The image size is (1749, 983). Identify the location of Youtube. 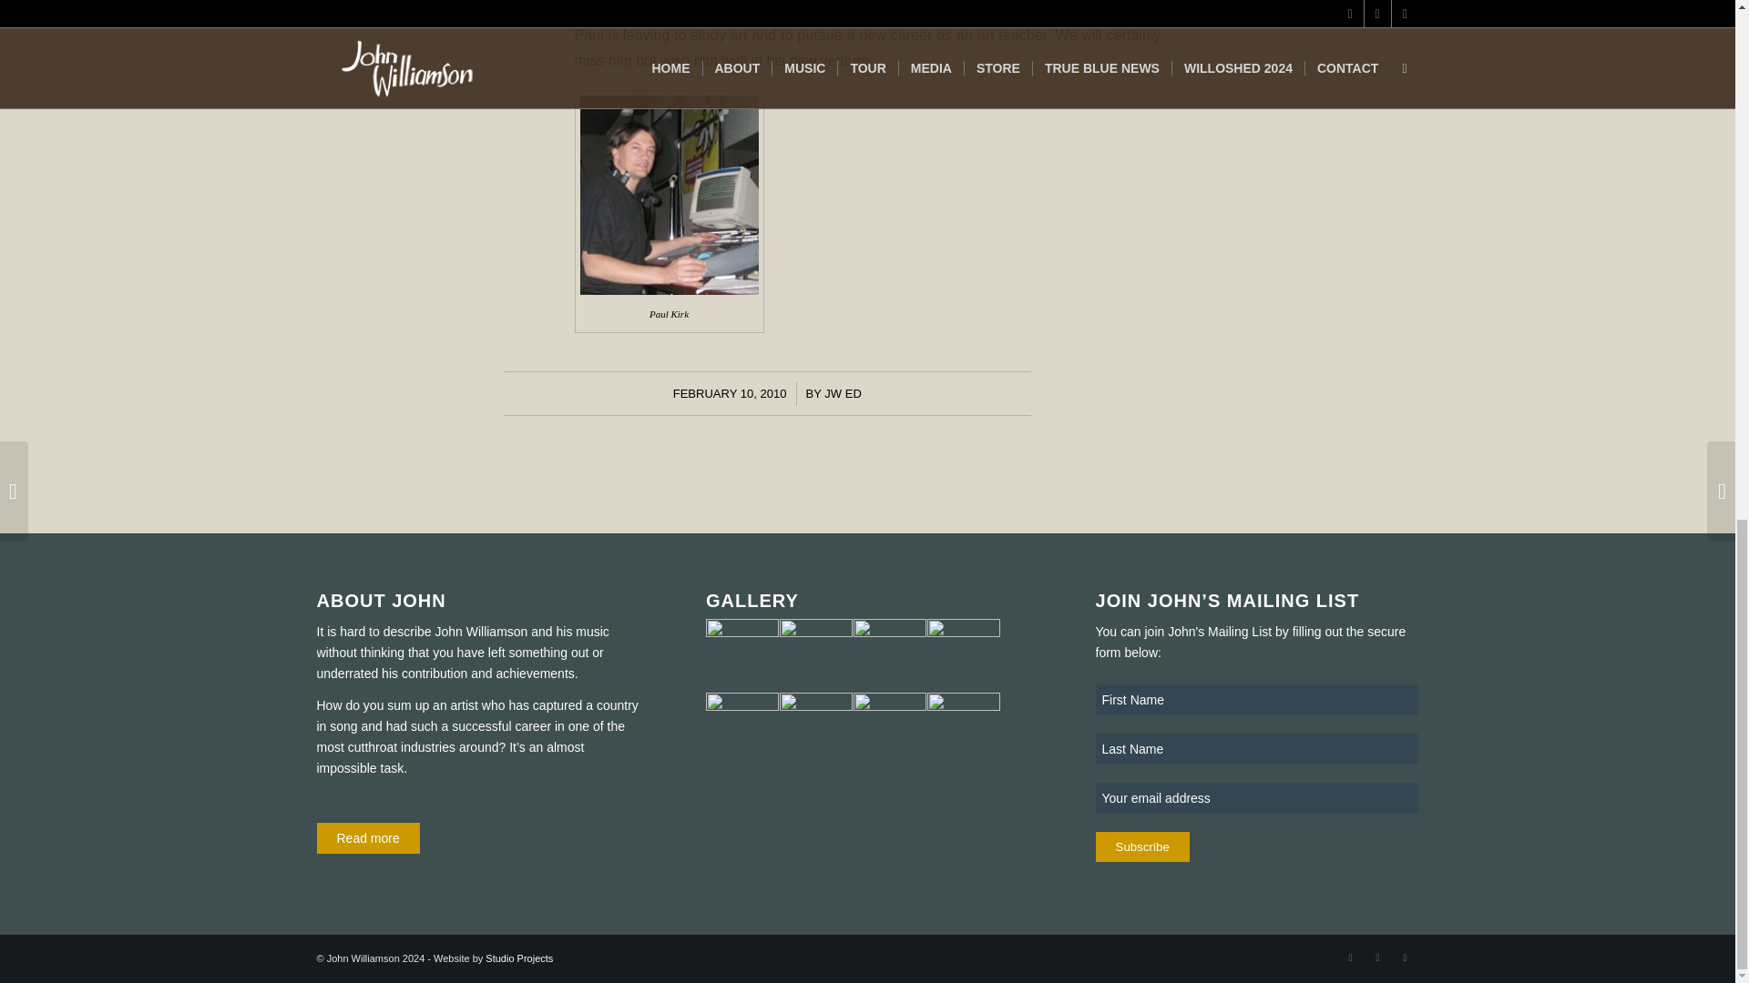
(1377, 958).